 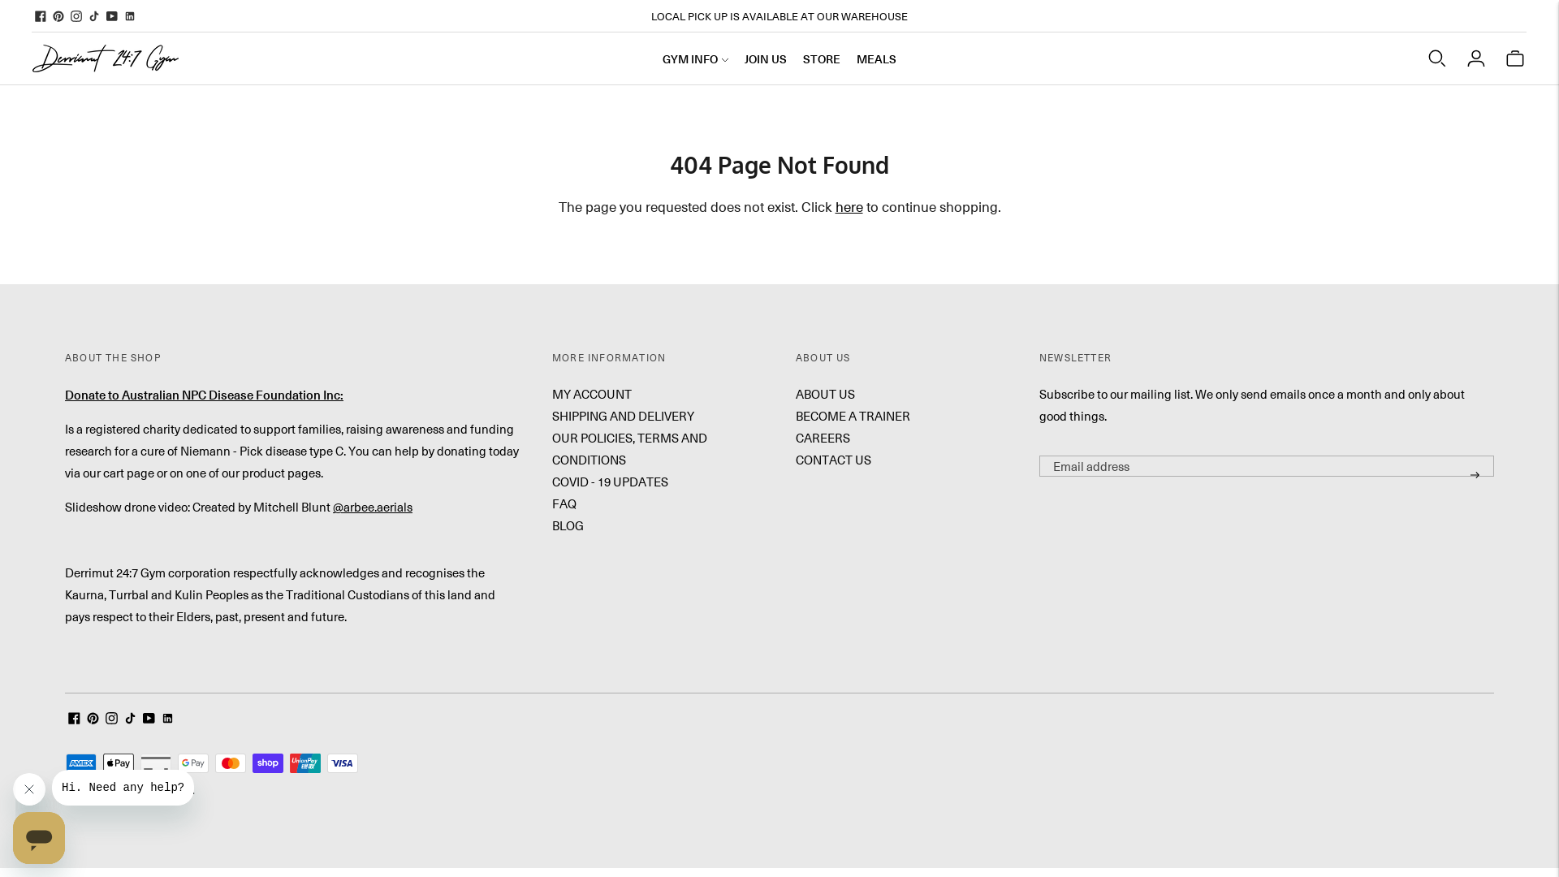 I want to click on ABOUT US, so click(x=825, y=394).